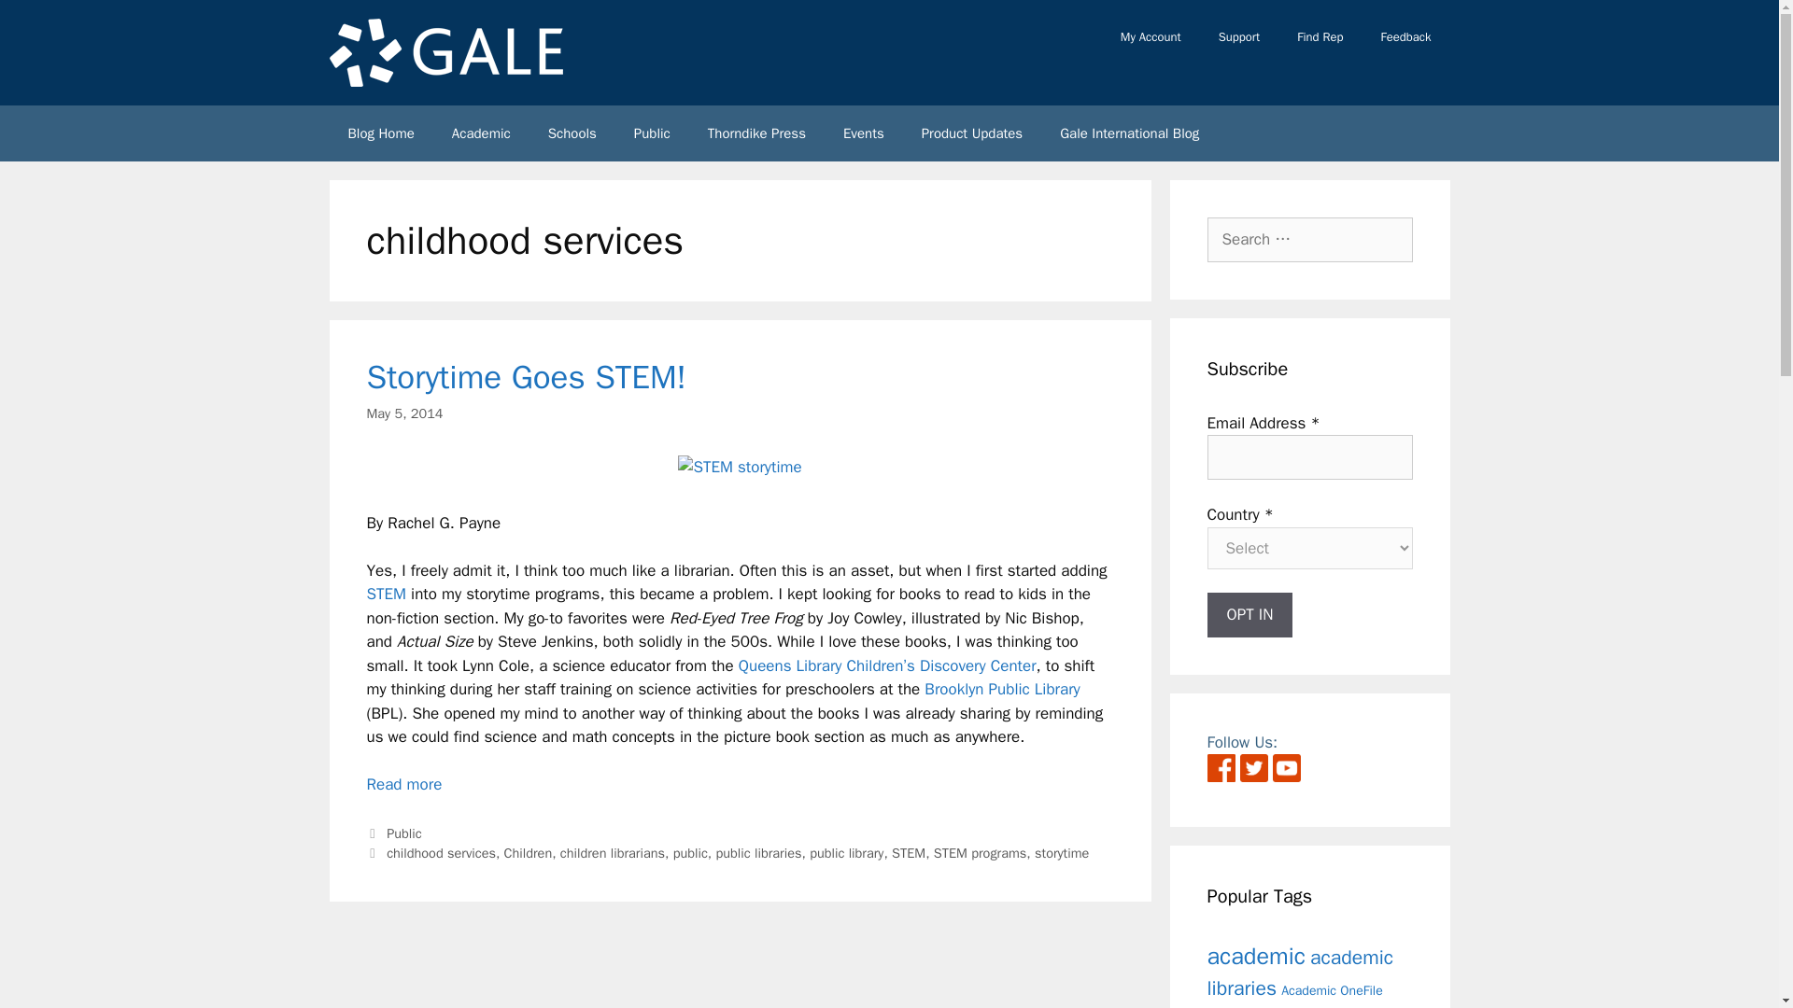 The width and height of the screenshot is (1793, 1008). I want to click on Feedback, so click(1405, 37).